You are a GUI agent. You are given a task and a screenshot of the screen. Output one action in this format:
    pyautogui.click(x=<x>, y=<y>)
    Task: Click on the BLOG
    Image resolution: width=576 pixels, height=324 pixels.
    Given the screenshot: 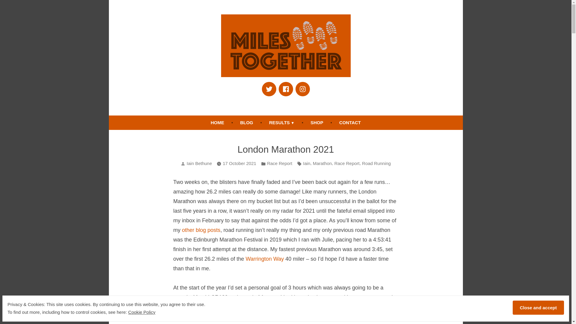 What is the action you would take?
    pyautogui.click(x=246, y=122)
    